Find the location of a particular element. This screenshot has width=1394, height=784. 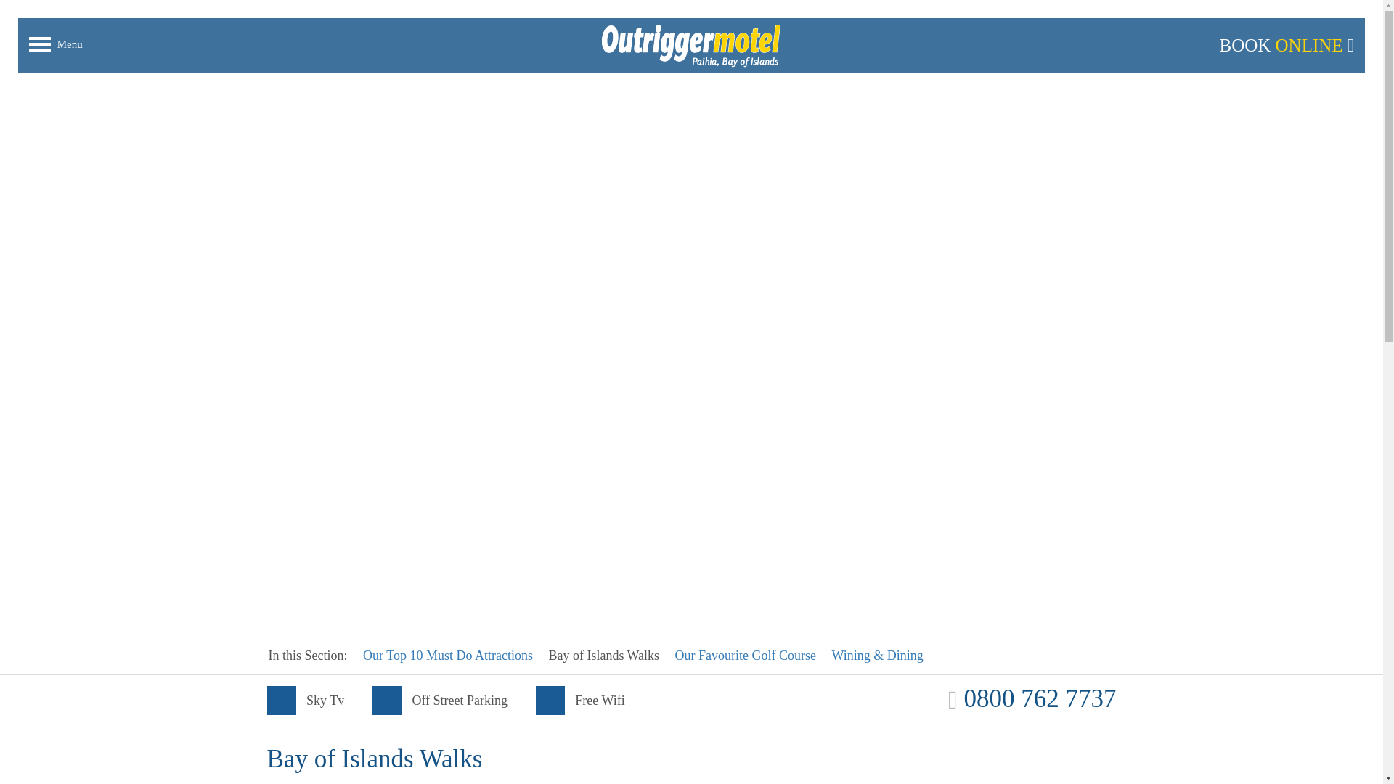

0800 762 7737 is located at coordinates (1032, 699).